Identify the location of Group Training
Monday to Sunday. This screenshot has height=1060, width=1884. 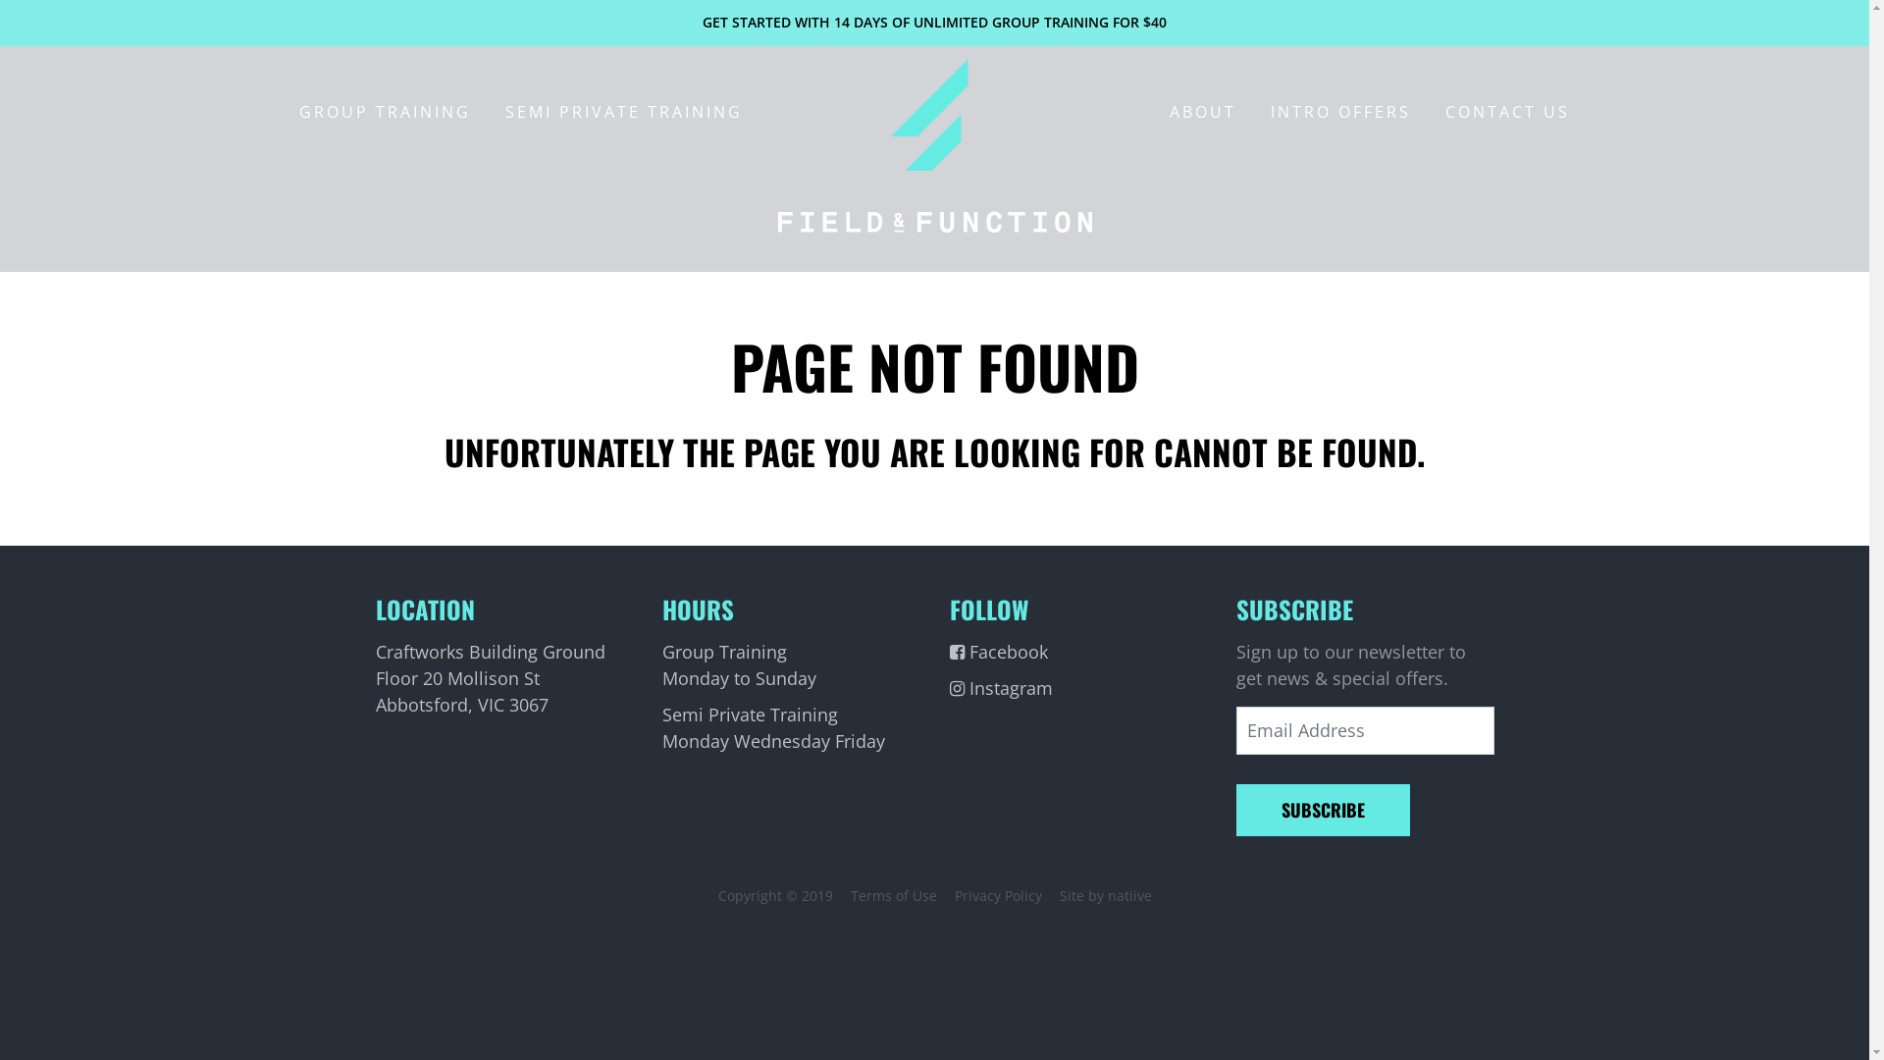
(791, 665).